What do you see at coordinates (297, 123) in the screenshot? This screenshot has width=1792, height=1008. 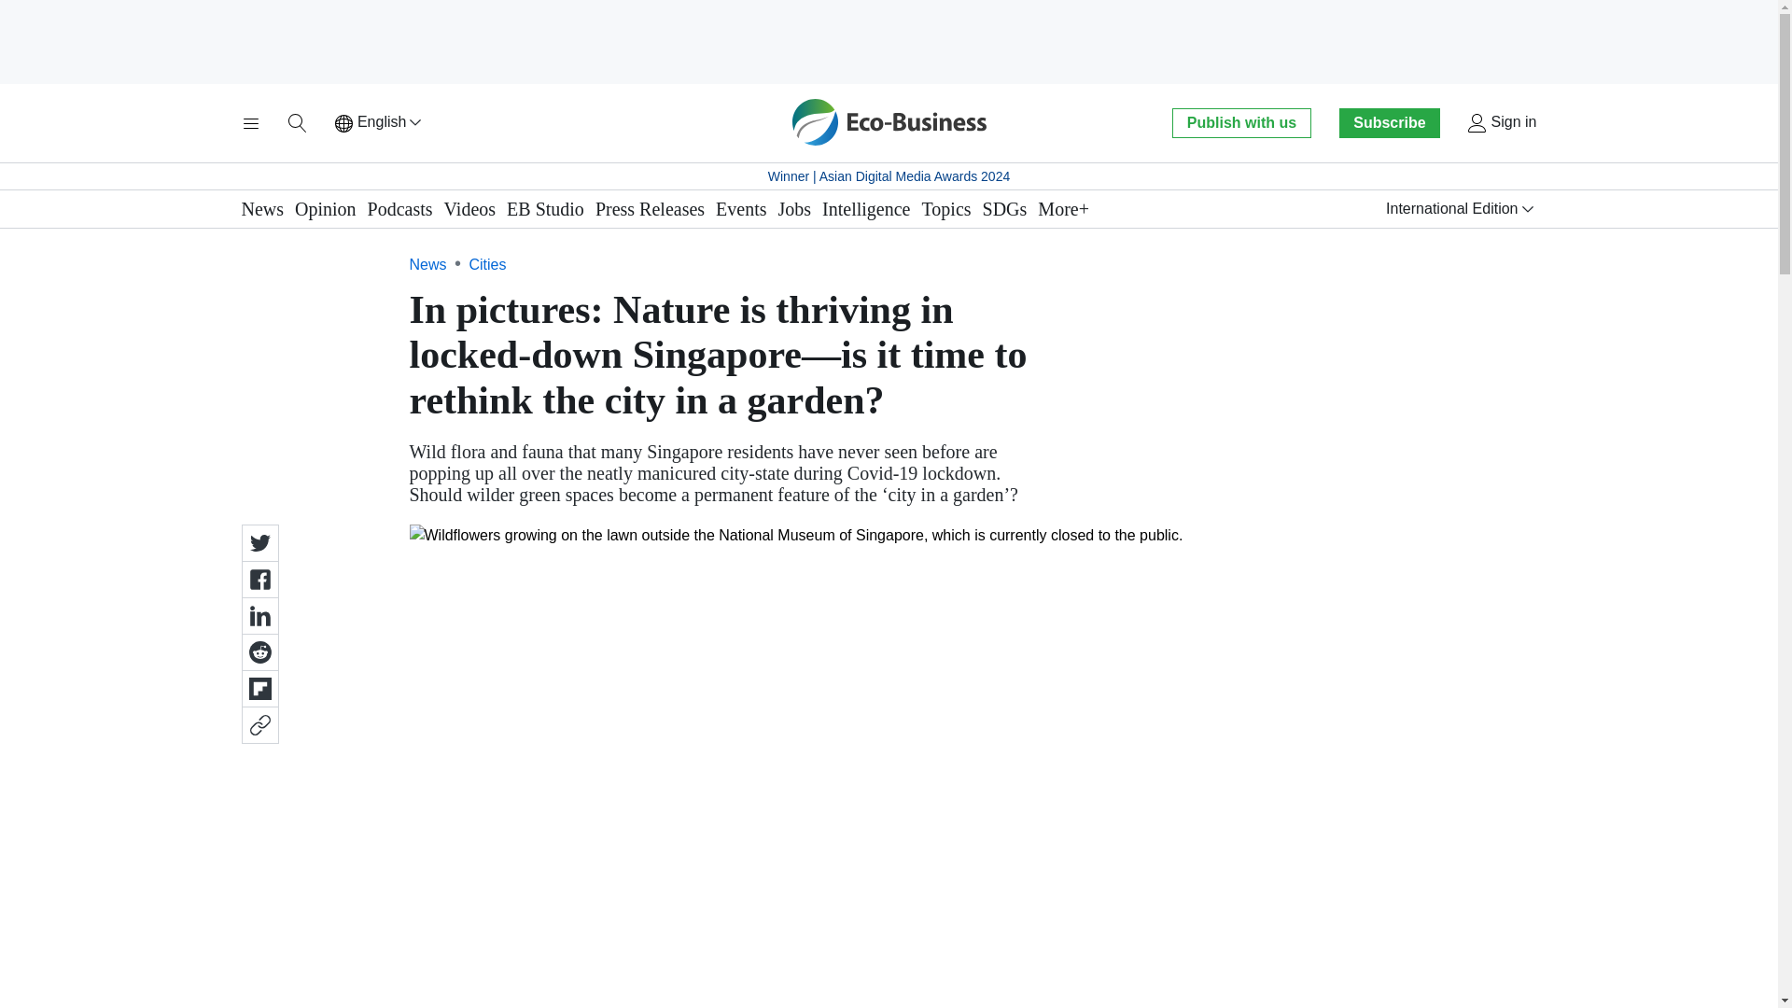 I see `Search` at bounding box center [297, 123].